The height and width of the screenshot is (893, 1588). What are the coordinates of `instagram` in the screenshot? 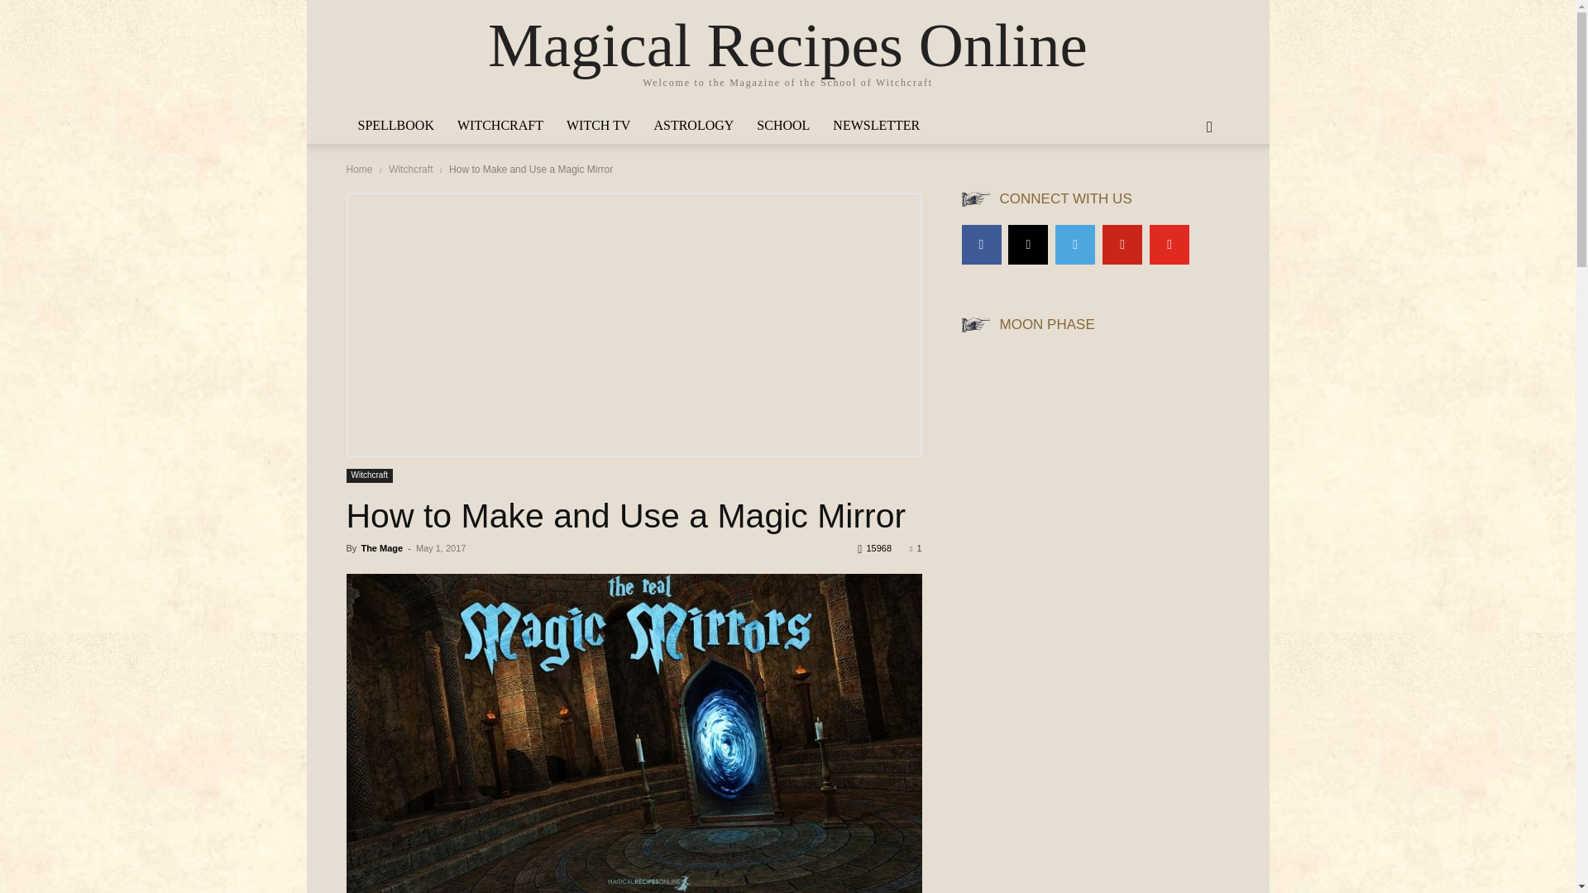 It's located at (1028, 245).